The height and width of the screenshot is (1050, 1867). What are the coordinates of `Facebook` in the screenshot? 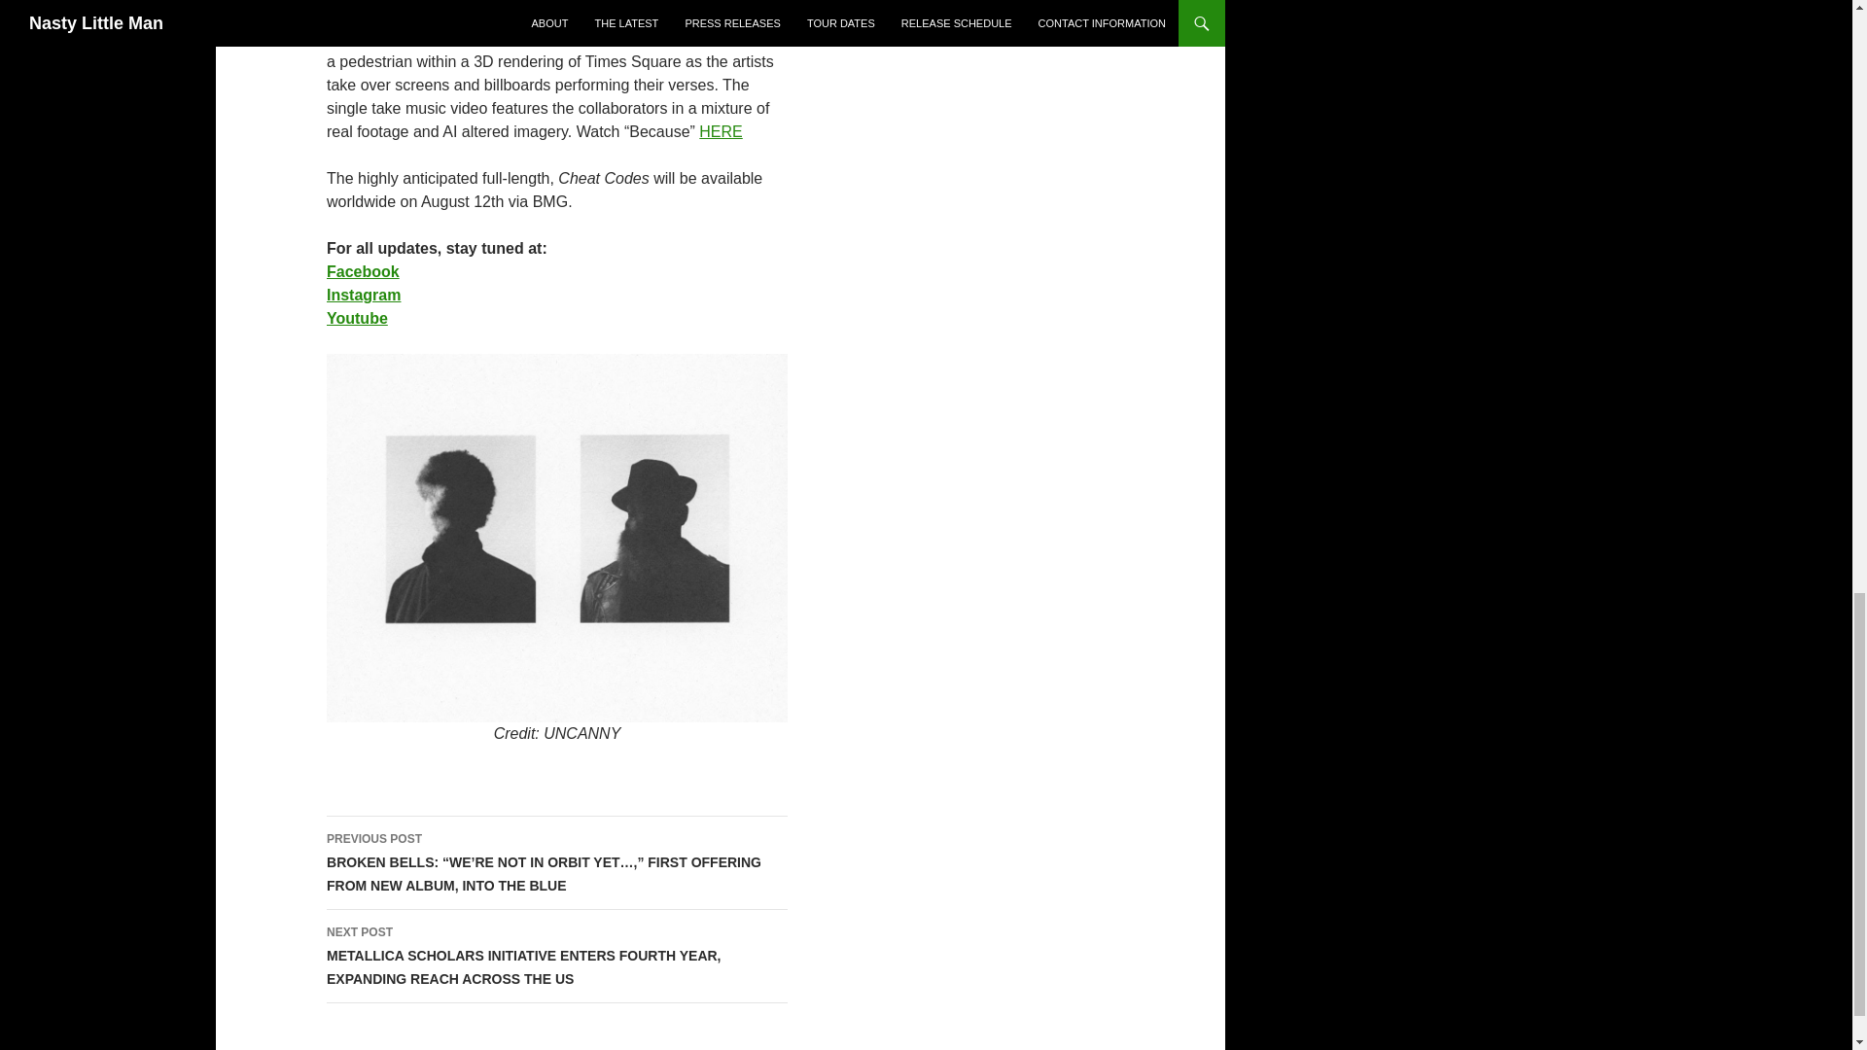 It's located at (363, 272).